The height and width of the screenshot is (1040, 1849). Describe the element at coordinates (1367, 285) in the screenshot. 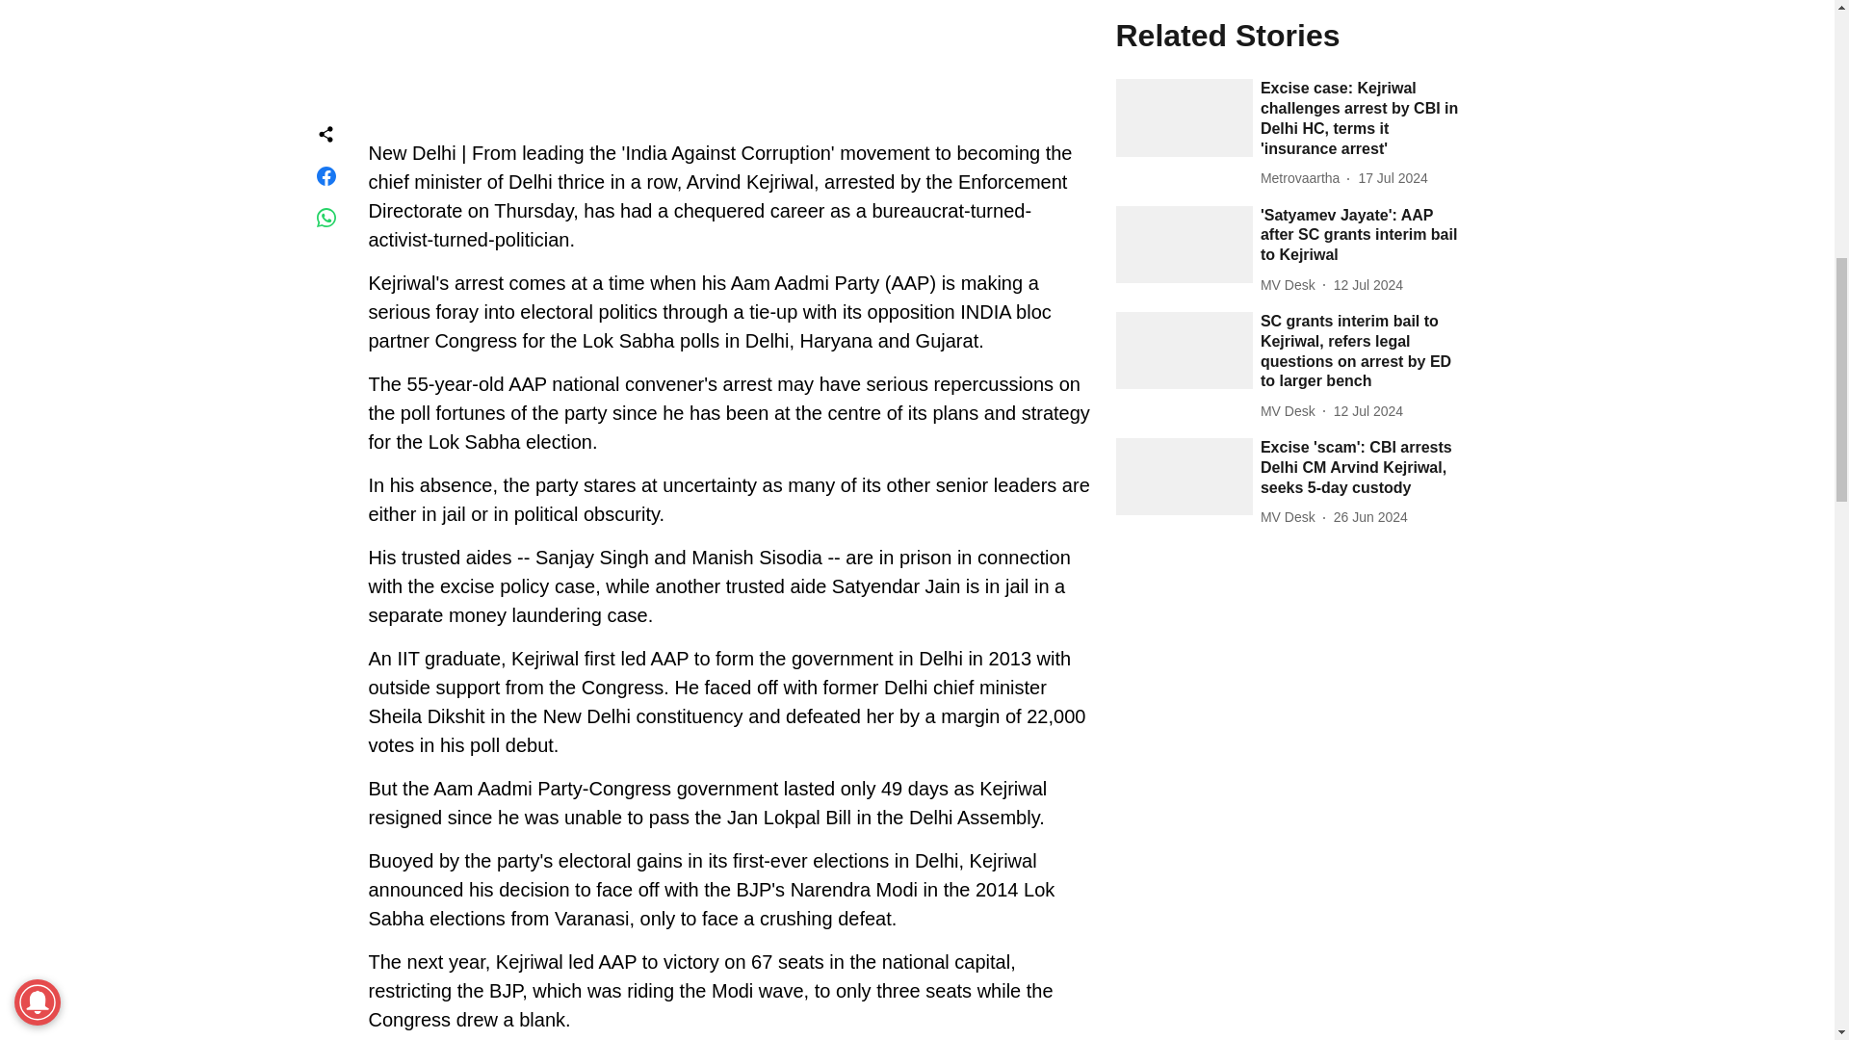

I see `2024-07-12 06:08` at that location.